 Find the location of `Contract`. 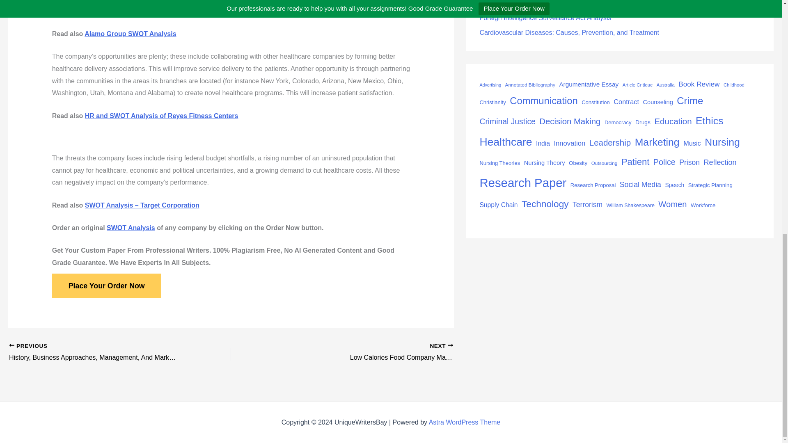

Contract is located at coordinates (626, 102).